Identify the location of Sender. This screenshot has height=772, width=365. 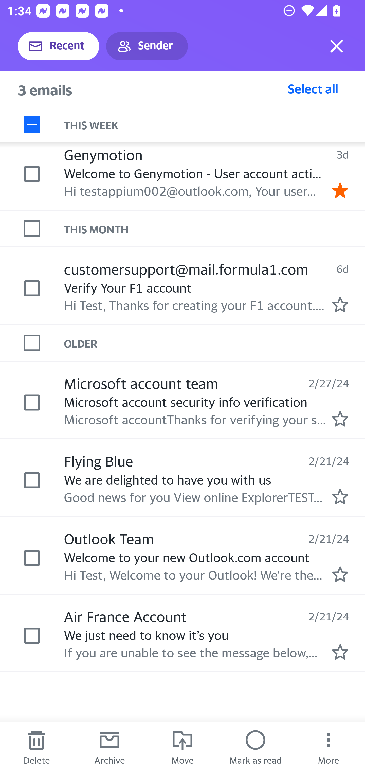
(147, 46).